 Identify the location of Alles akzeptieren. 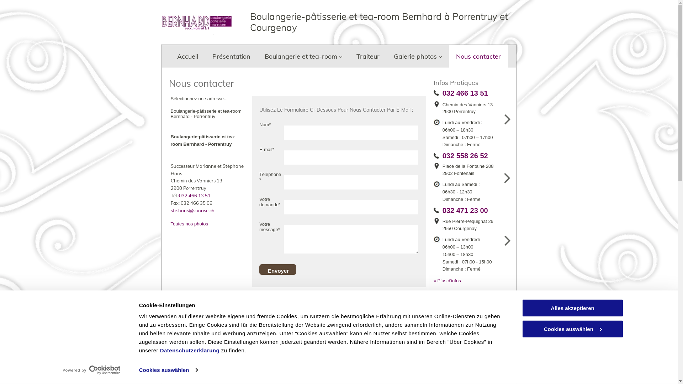
(572, 308).